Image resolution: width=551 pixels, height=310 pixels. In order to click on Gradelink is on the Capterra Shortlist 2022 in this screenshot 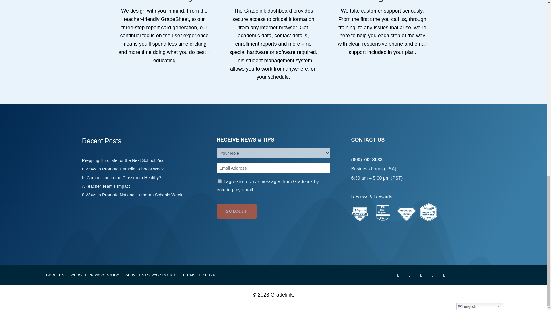, I will do `click(360, 219)`.